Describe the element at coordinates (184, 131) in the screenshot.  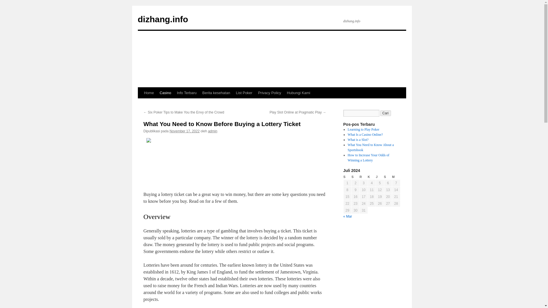
I see `November 17, 2022` at that location.